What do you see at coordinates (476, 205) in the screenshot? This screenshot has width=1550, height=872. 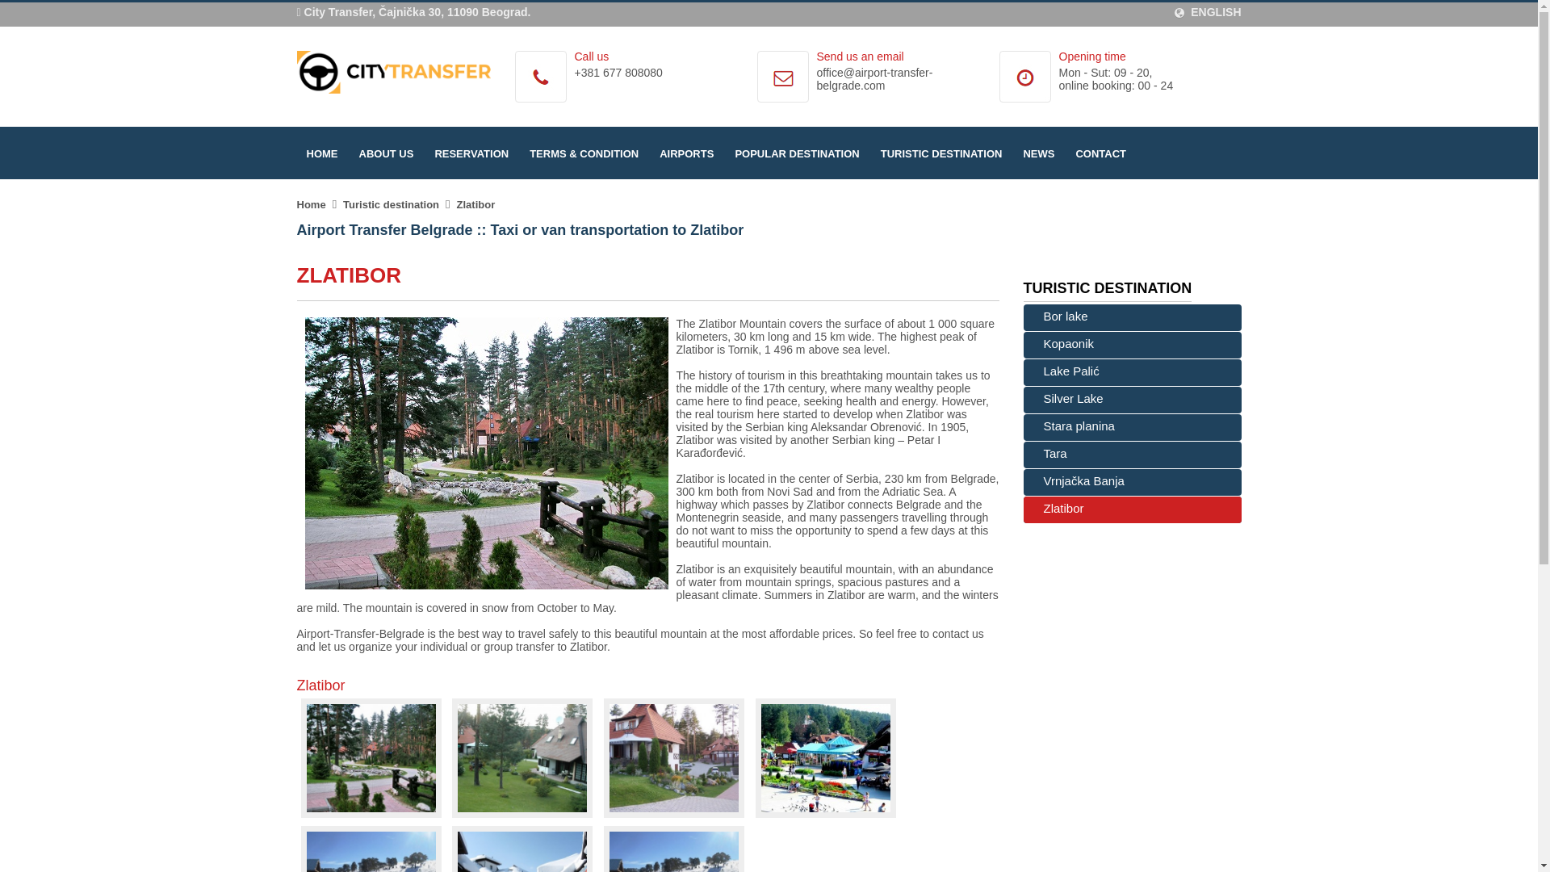 I see `Zlatibor` at bounding box center [476, 205].